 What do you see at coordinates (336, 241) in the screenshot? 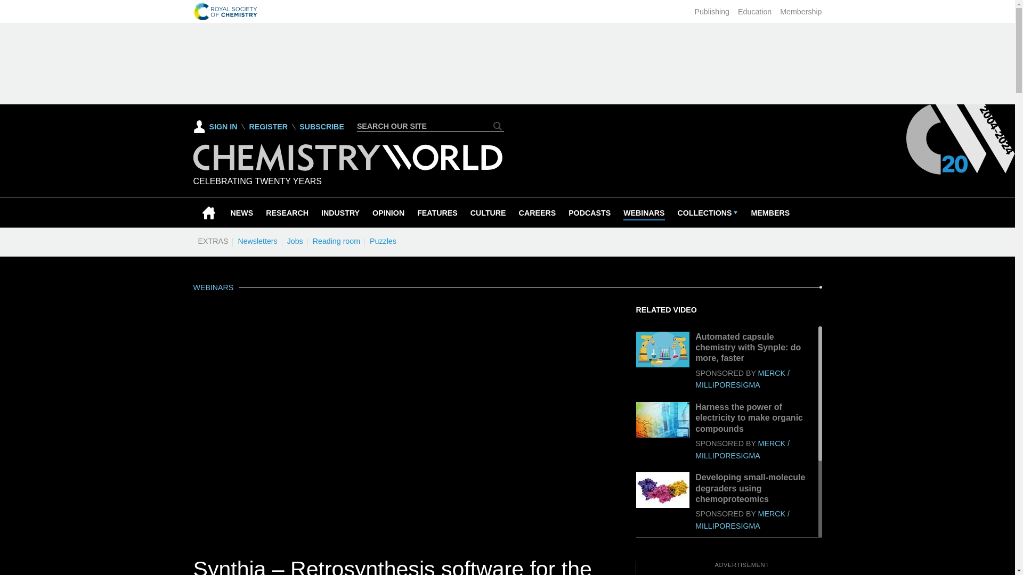
I see `Reading room` at bounding box center [336, 241].